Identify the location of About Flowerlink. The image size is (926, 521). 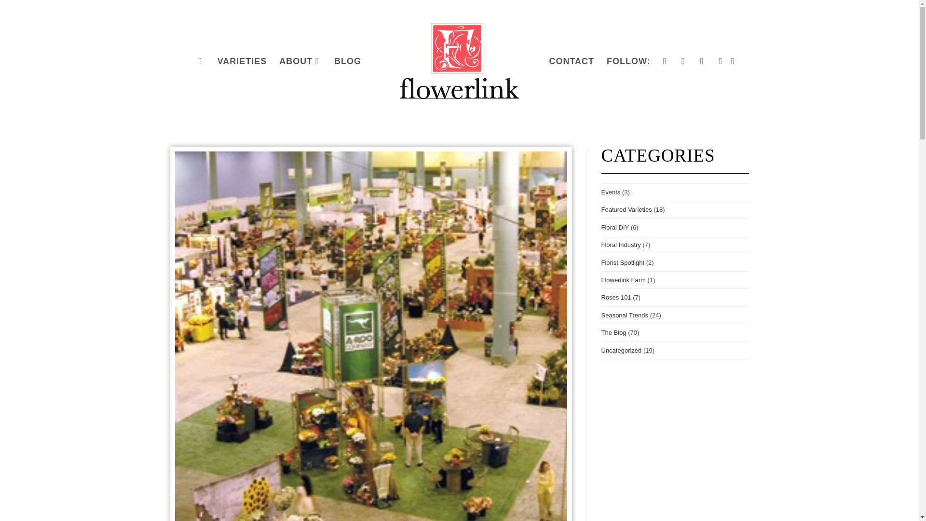
(300, 61).